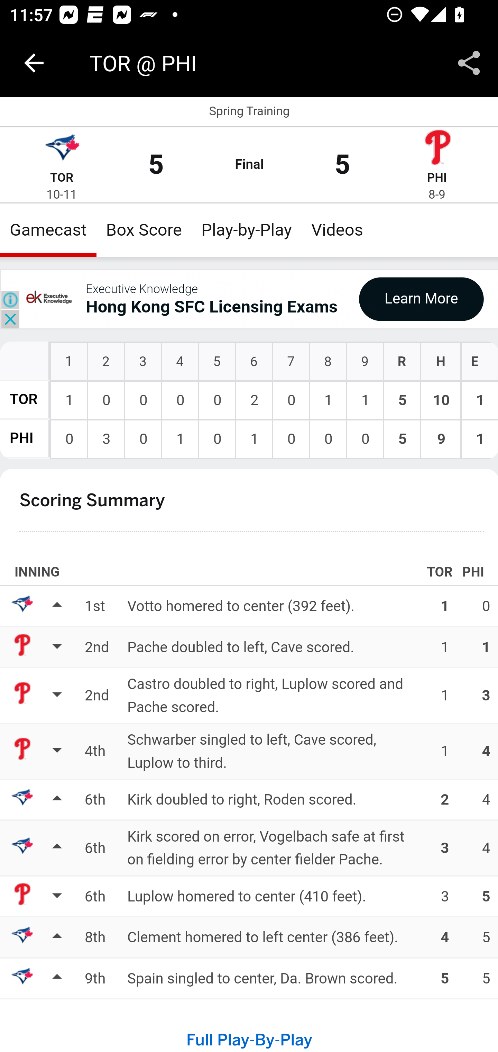 This screenshot has width=498, height=1052. I want to click on PHI, so click(21, 439).